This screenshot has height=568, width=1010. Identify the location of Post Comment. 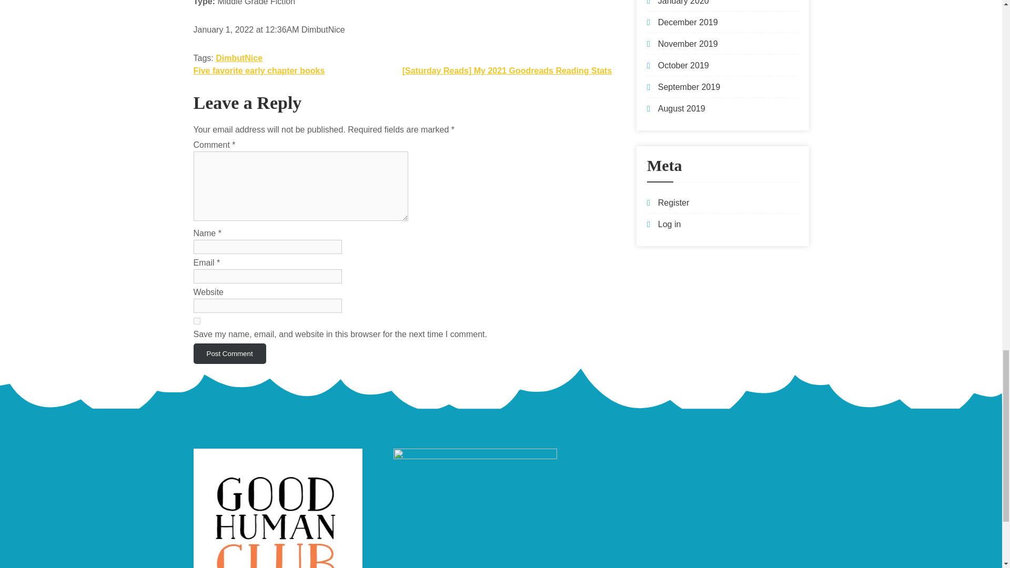
(230, 353).